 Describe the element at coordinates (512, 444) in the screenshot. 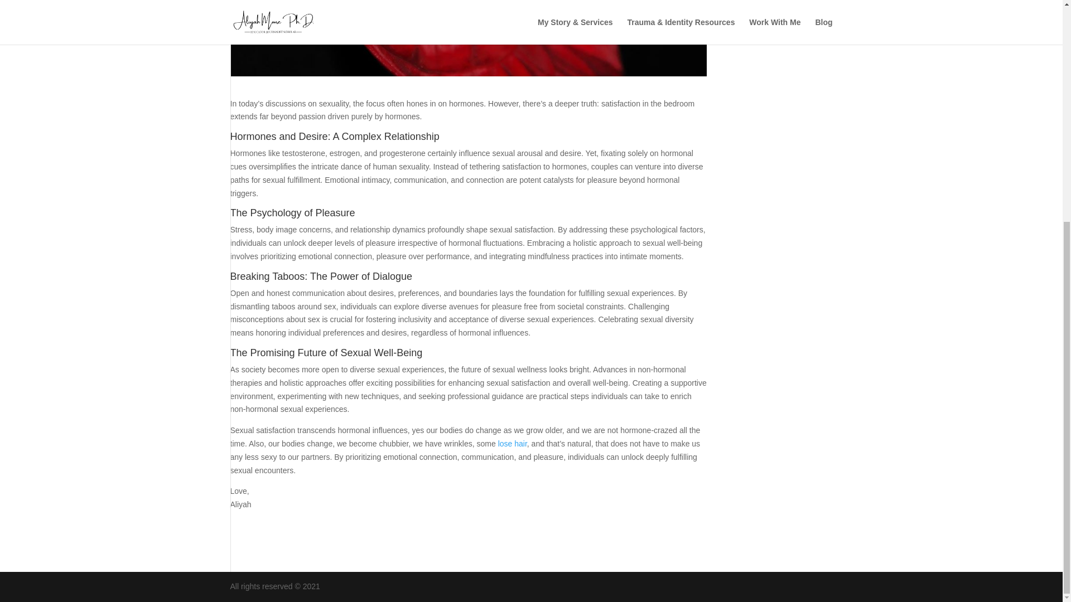

I see `lose hair` at that location.